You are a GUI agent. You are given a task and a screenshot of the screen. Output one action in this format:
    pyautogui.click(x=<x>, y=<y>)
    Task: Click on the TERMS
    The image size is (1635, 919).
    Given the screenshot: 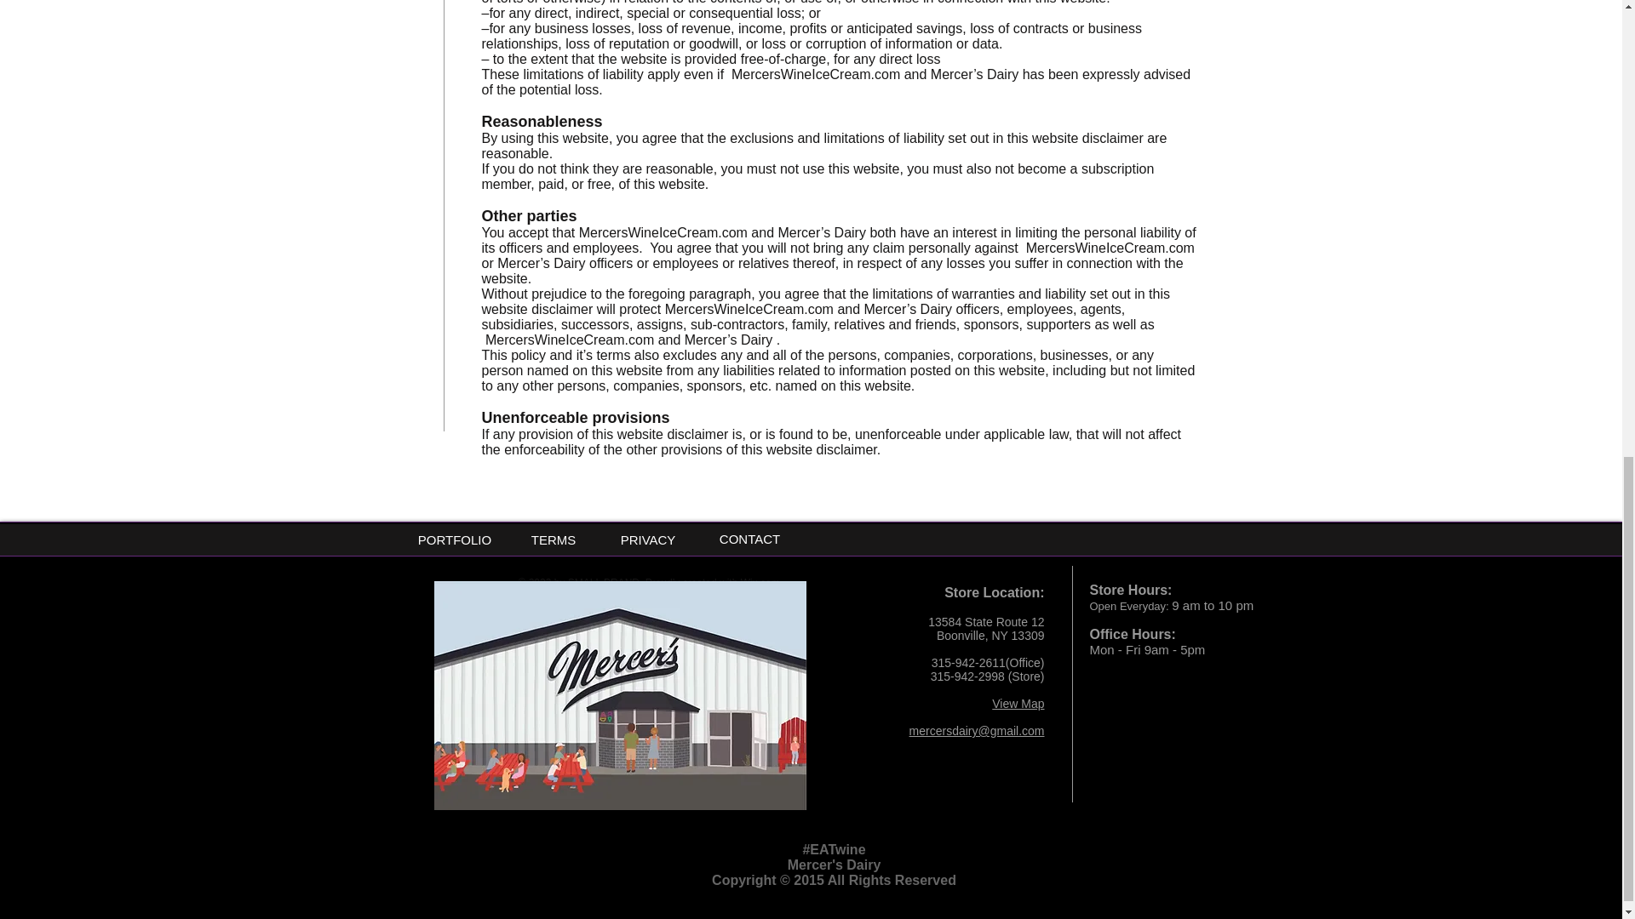 What is the action you would take?
    pyautogui.click(x=554, y=539)
    